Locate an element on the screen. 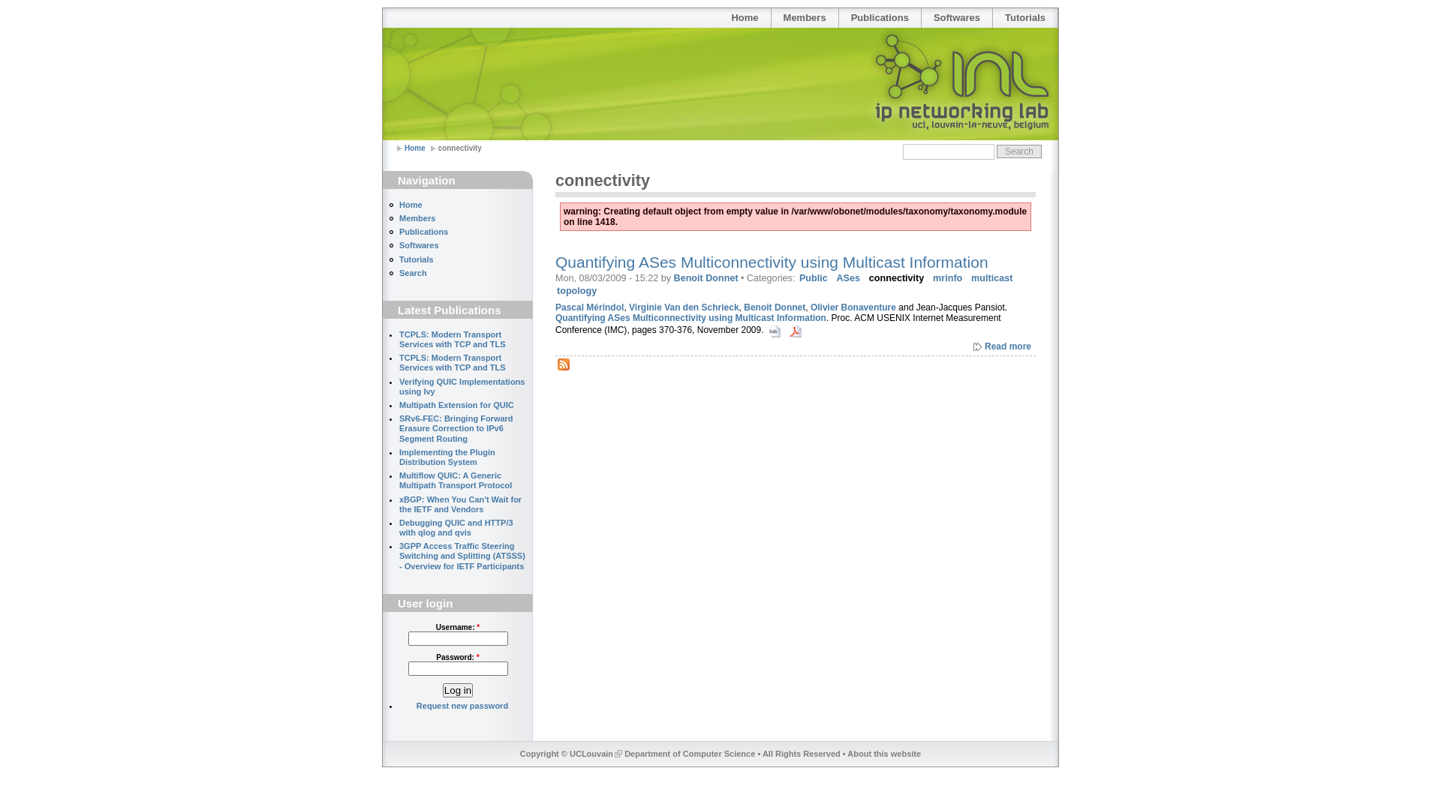  Multipath Extension for QUIC is located at coordinates (456, 405).